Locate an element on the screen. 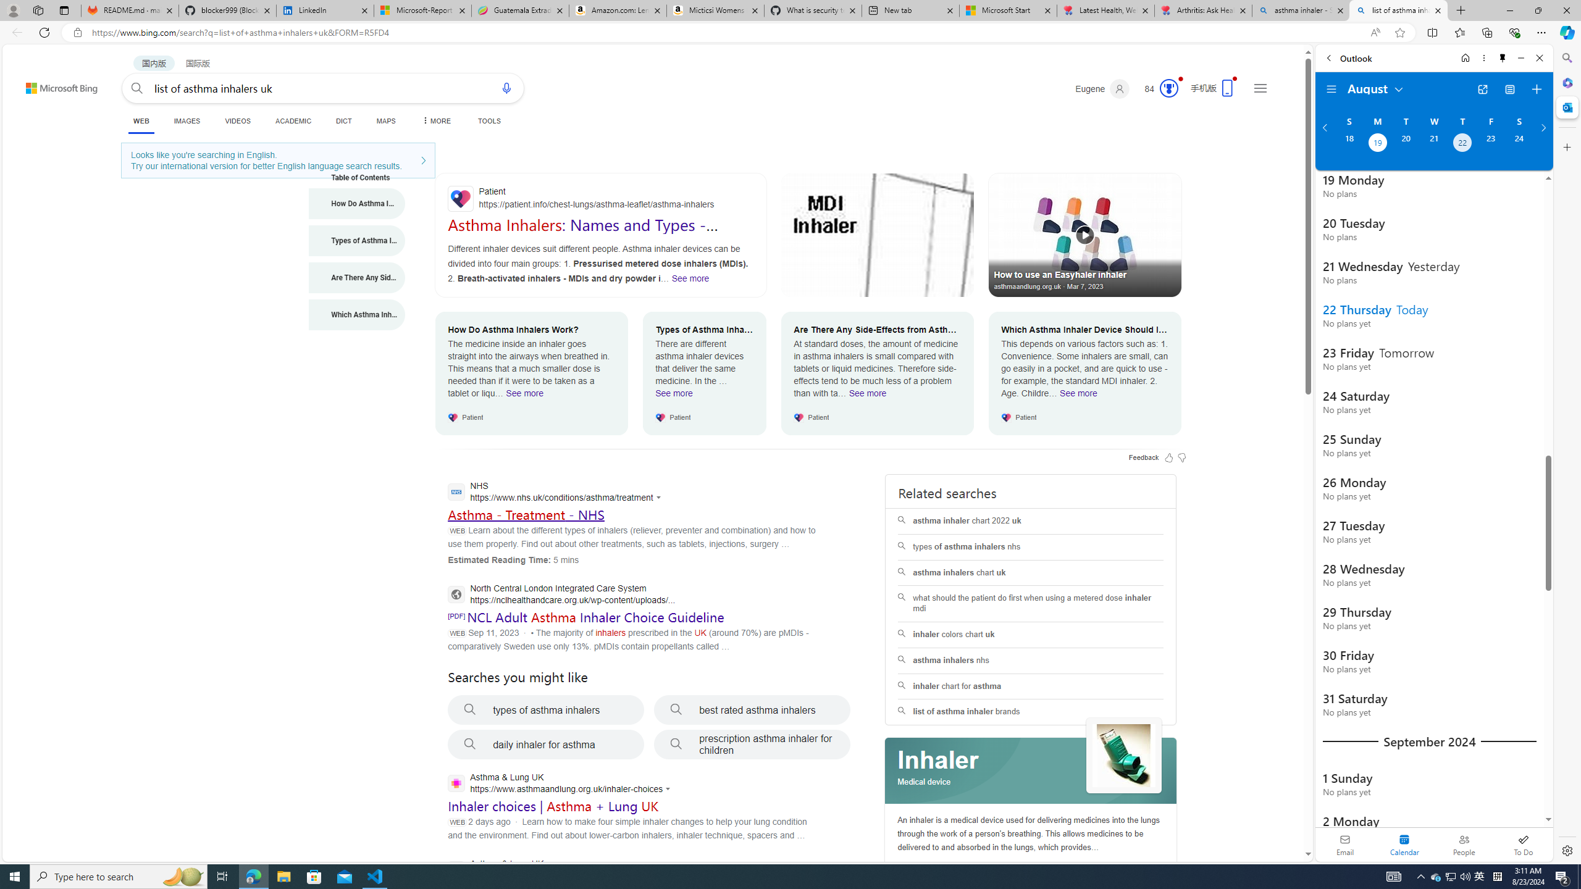  Feedback Like is located at coordinates (1169, 457).